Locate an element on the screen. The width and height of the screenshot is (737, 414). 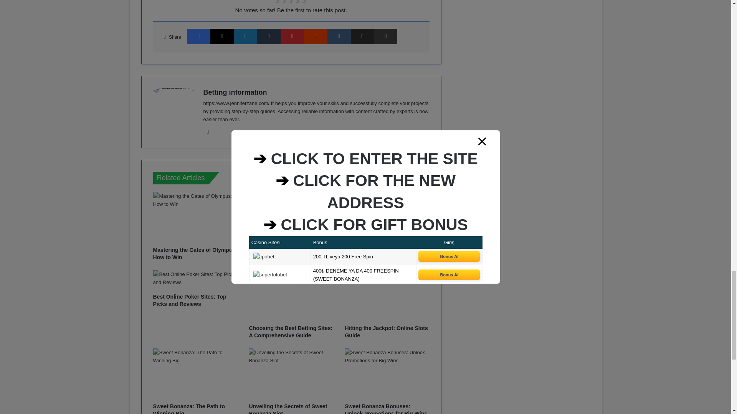
Reddit is located at coordinates (316, 36).